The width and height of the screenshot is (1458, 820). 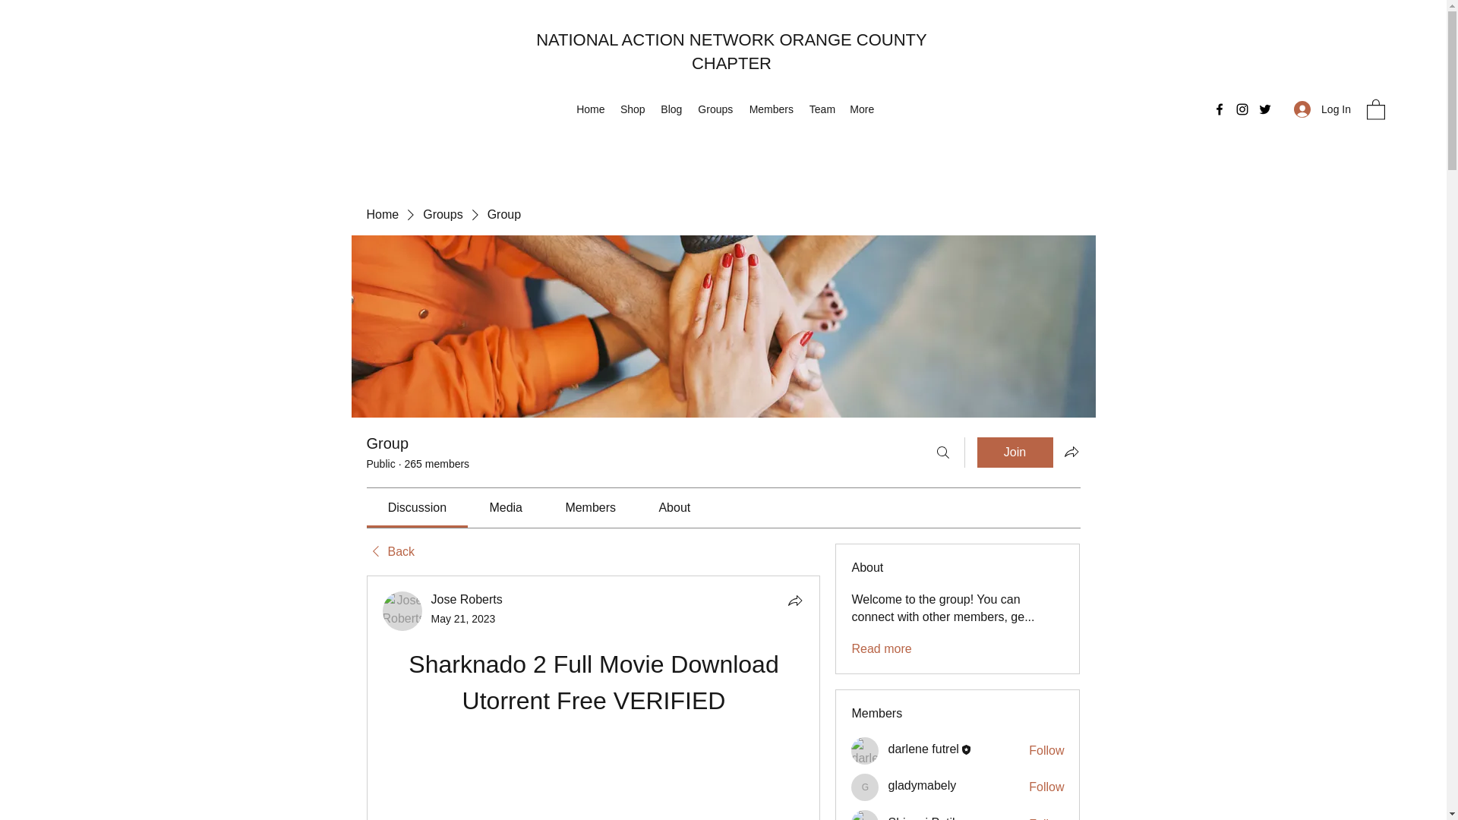 What do you see at coordinates (772, 109) in the screenshot?
I see `Members` at bounding box center [772, 109].